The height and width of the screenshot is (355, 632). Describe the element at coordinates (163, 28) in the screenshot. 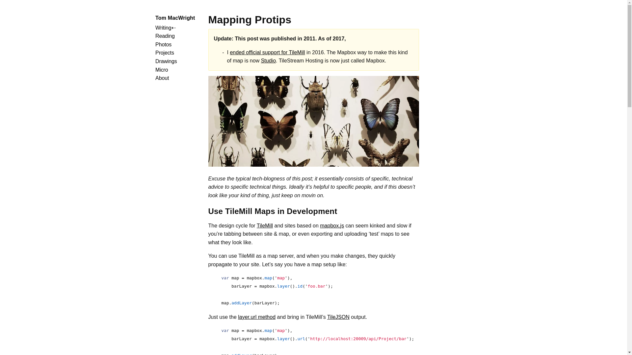

I see `Writing` at that location.